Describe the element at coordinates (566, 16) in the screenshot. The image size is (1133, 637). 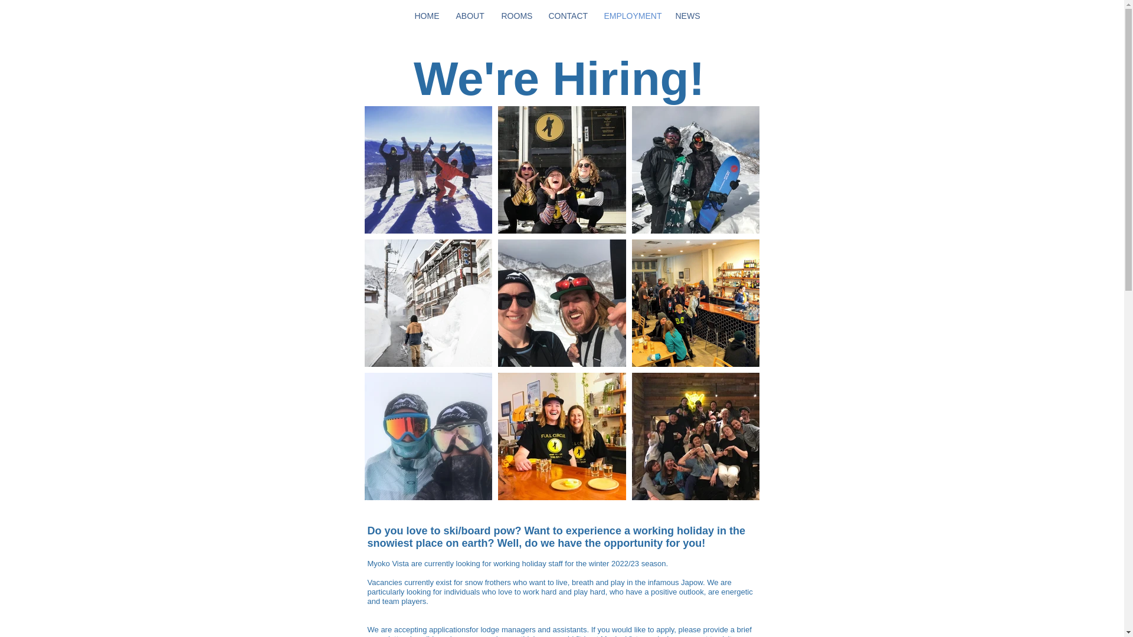
I see `CONTACT` at that location.